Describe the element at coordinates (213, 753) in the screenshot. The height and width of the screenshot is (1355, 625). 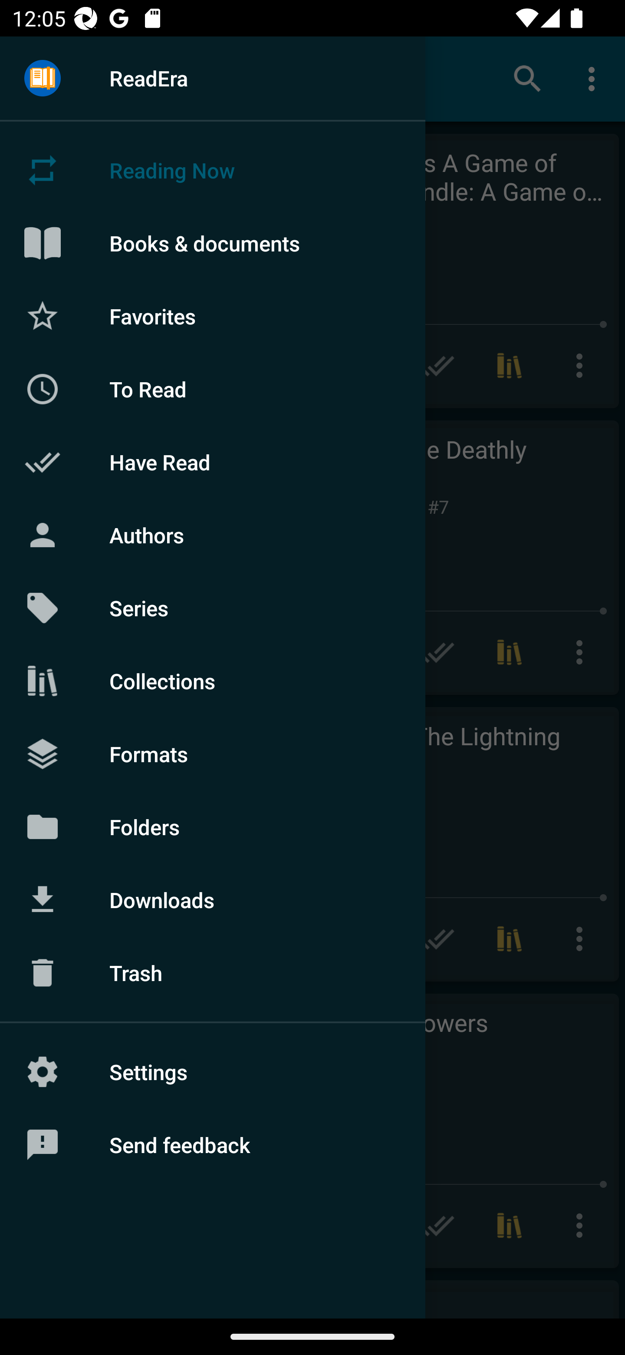
I see `Formats` at that location.